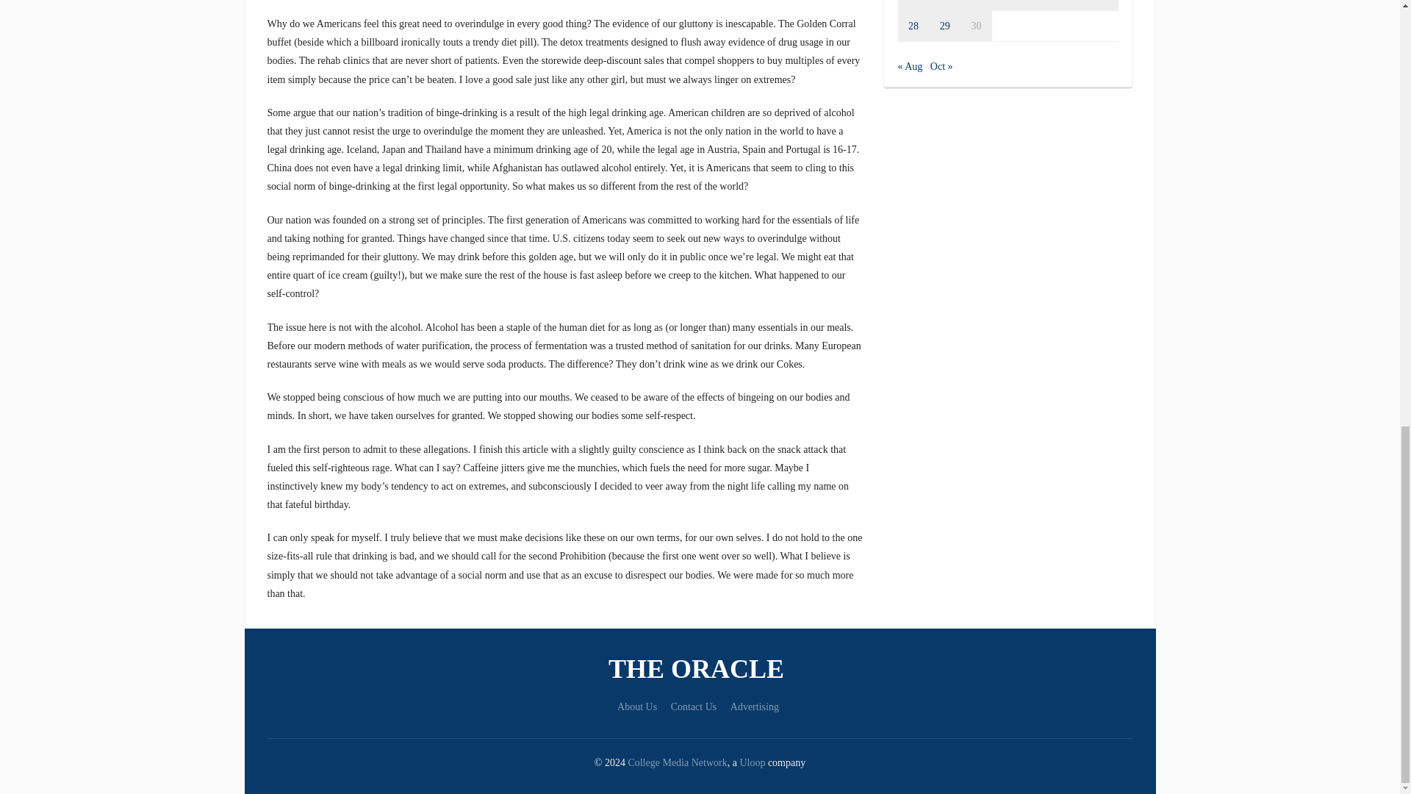  Describe the element at coordinates (677, 763) in the screenshot. I see `College Media Network` at that location.